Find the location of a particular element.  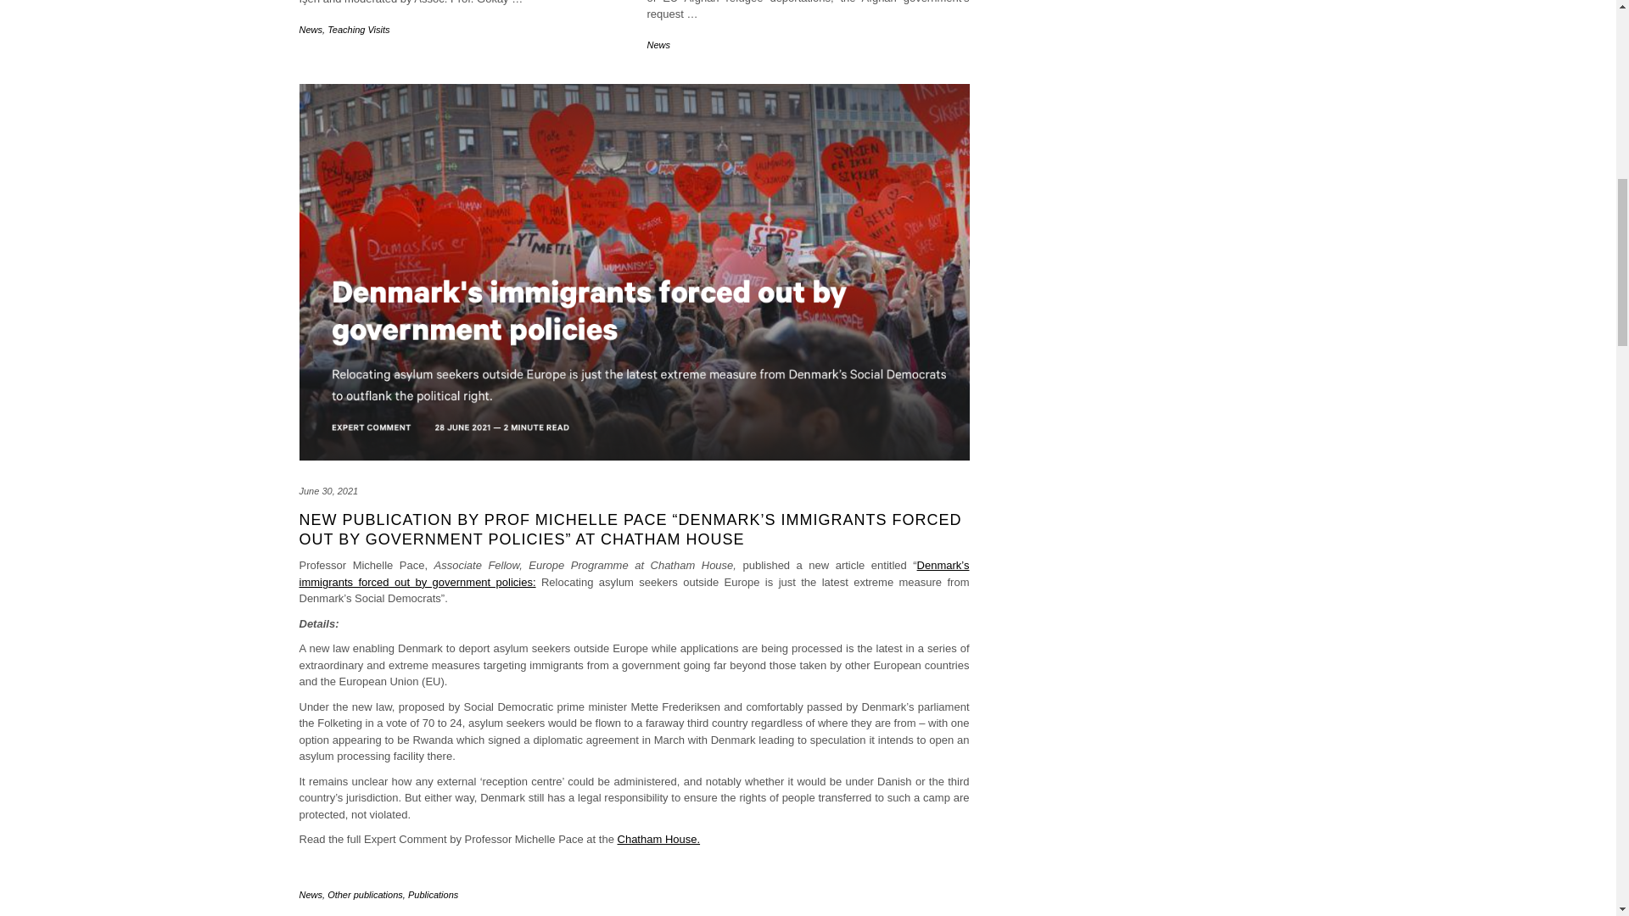

News is located at coordinates (311, 894).